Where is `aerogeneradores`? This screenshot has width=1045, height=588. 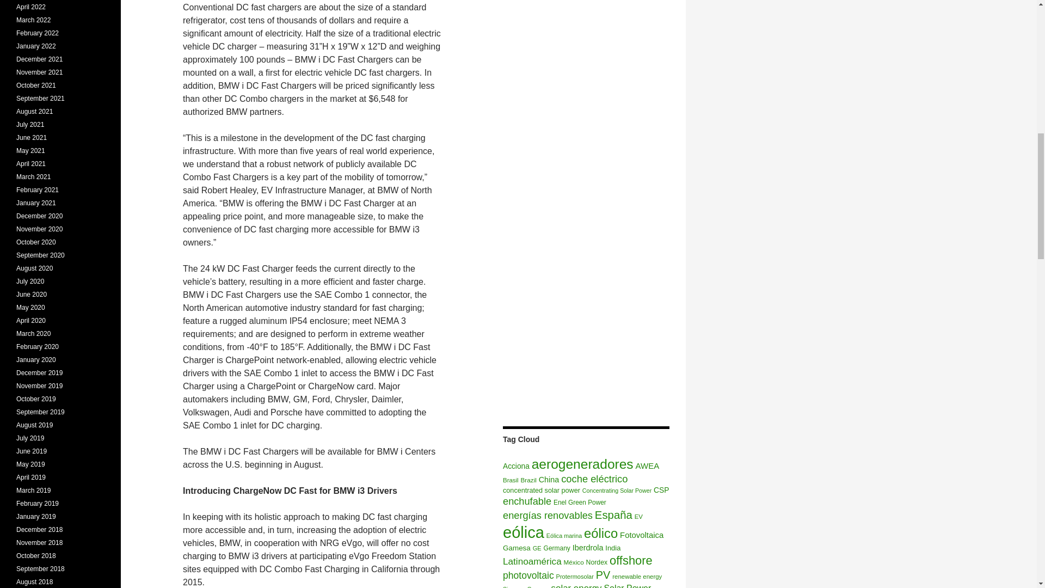 aerogeneradores is located at coordinates (582, 464).